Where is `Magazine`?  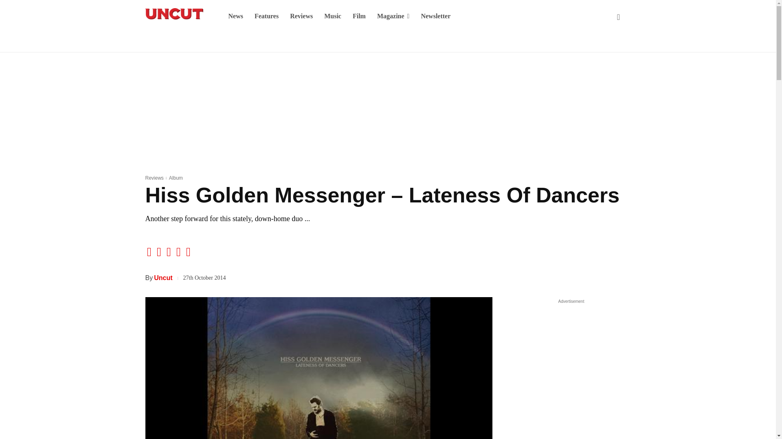
Magazine is located at coordinates (393, 16).